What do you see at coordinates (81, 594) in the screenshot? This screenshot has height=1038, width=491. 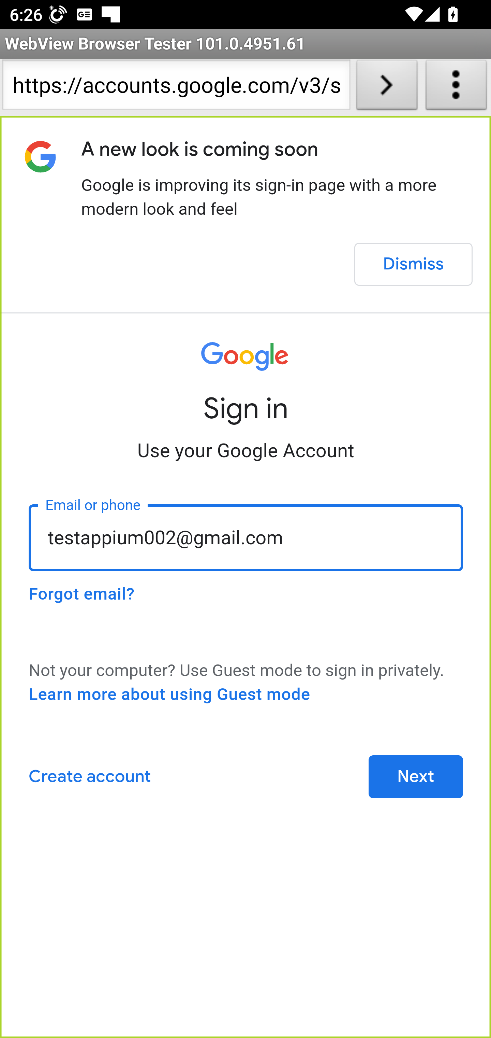 I see `Forgot email?` at bounding box center [81, 594].